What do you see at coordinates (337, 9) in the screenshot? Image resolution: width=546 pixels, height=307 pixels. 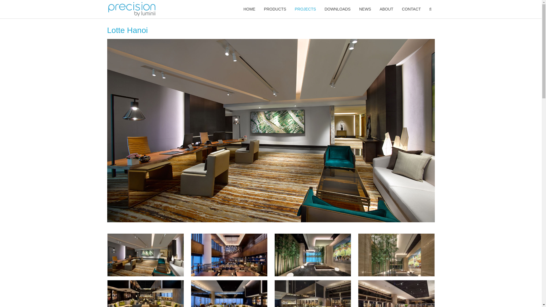 I see `DOWNLOADS` at bounding box center [337, 9].